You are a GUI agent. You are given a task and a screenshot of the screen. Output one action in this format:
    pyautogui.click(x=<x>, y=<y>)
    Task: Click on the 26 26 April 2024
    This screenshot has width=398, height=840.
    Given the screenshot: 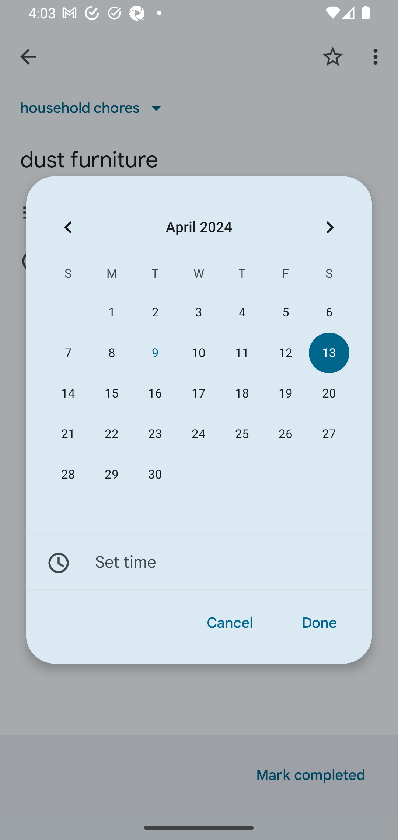 What is the action you would take?
    pyautogui.click(x=285, y=434)
    